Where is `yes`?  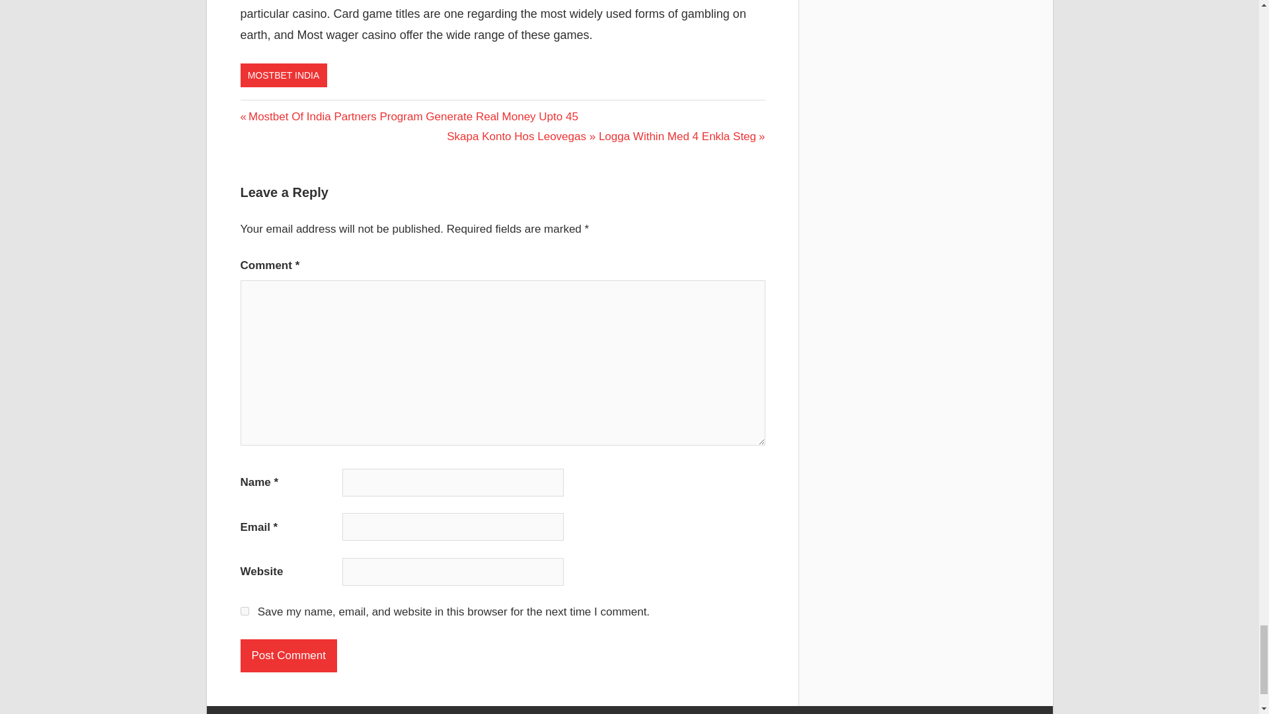
yes is located at coordinates (245, 611).